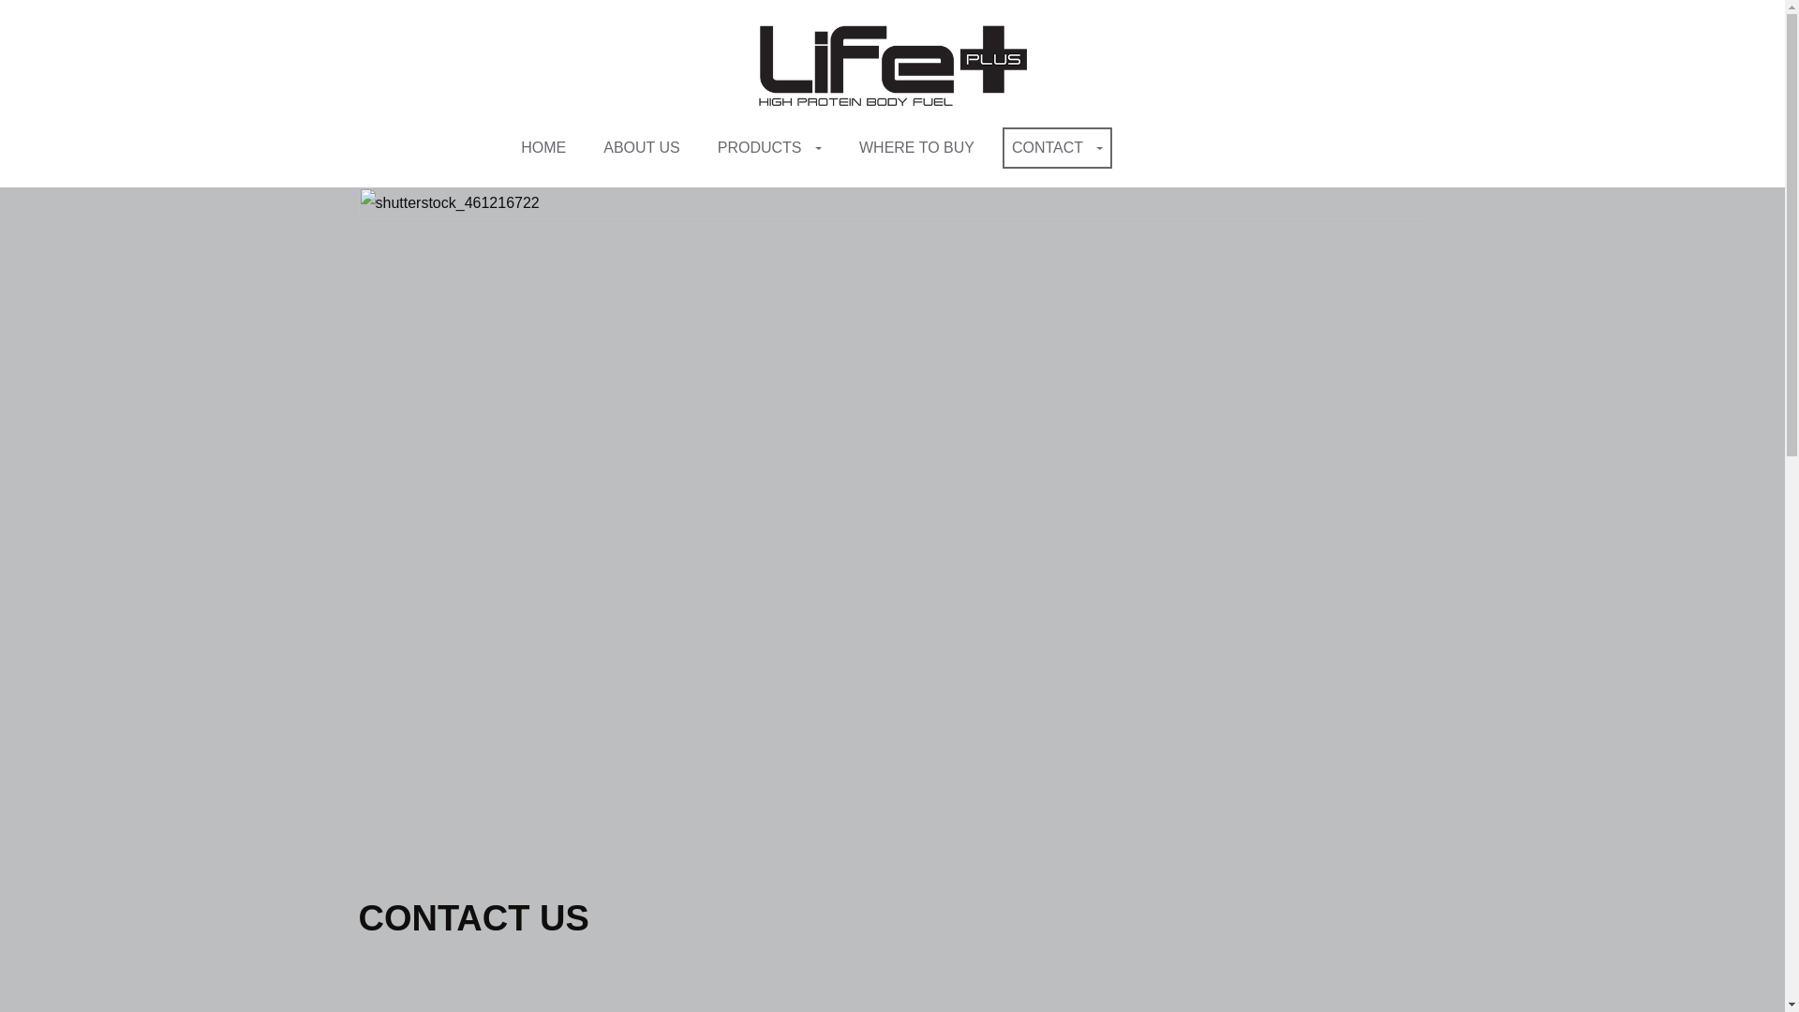  I want to click on shutterstock_461216722, so click(892, 543).